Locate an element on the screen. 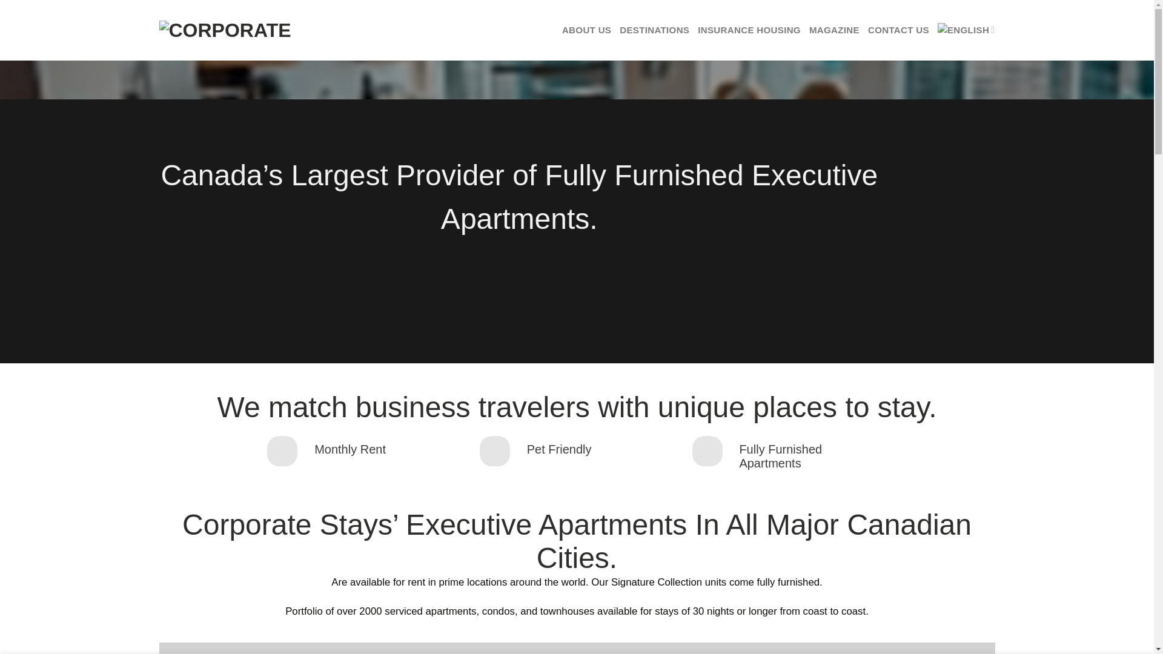 Image resolution: width=1163 pixels, height=654 pixels. CONTACT US is located at coordinates (898, 30).